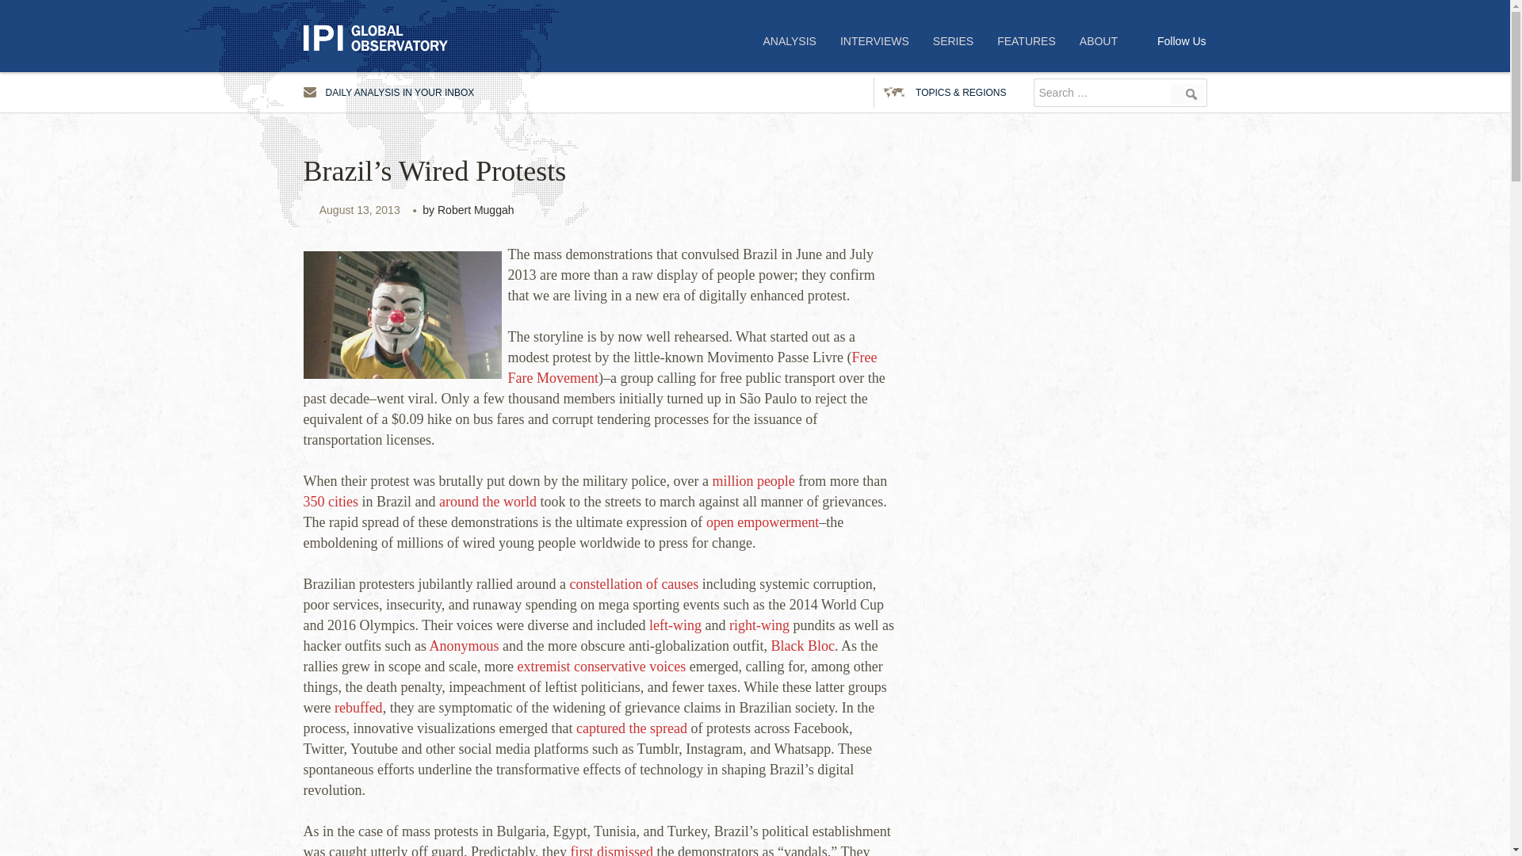  Describe the element at coordinates (382, 38) in the screenshot. I see `IPI Global Observatory` at that location.